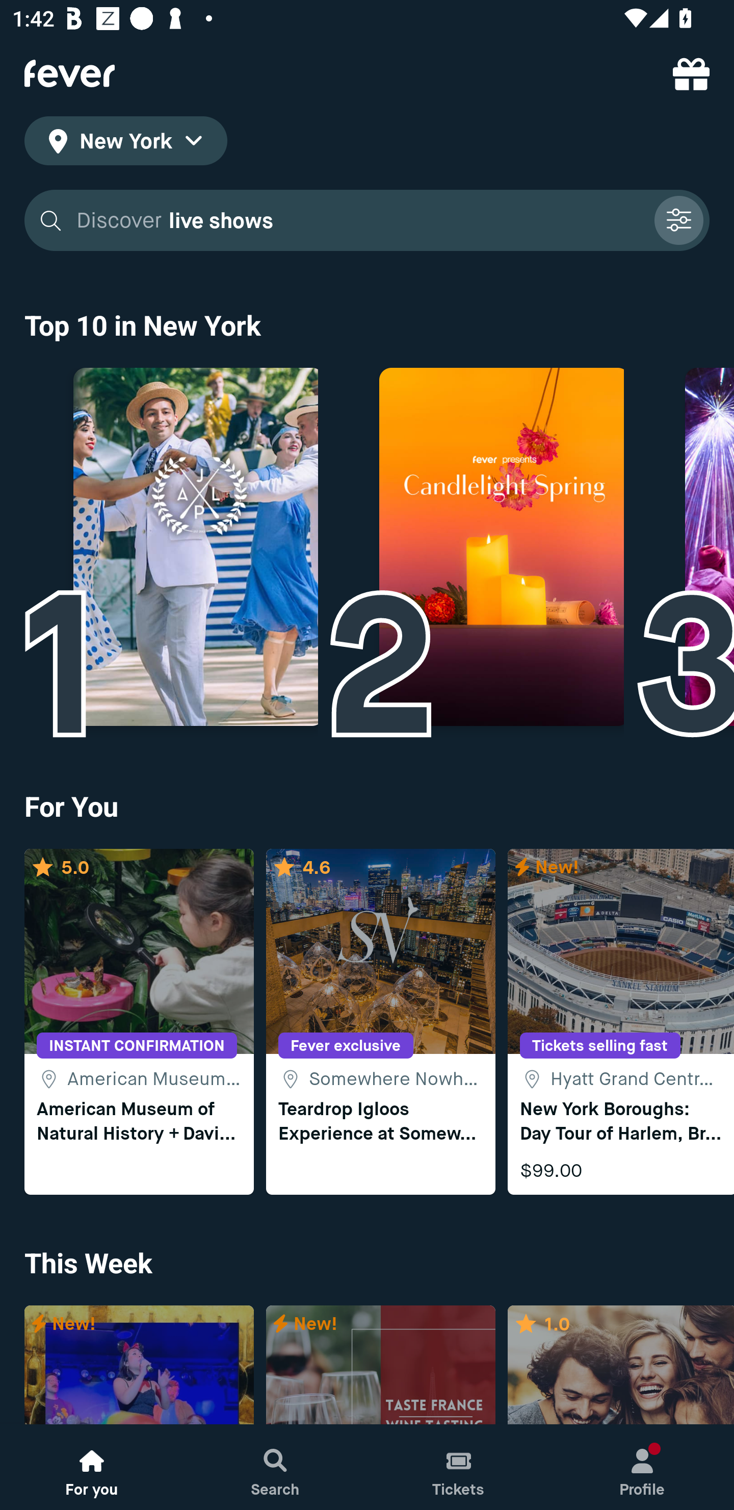 This screenshot has height=1510, width=734. Describe the element at coordinates (125, 144) in the screenshot. I see `location icon New York location icon` at that location.